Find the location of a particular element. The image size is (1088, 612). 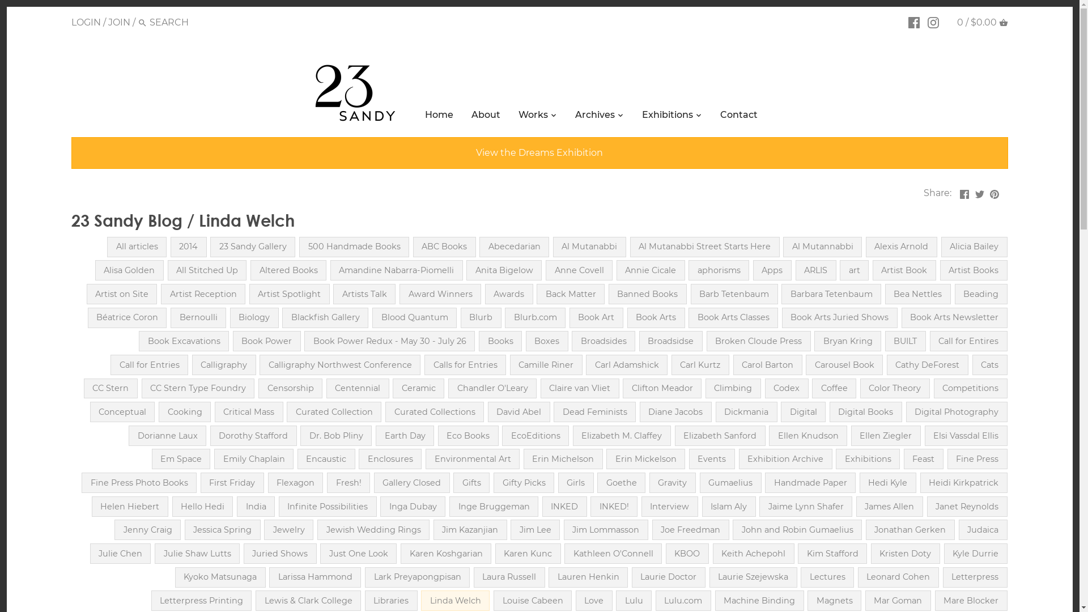

Handmade Paper is located at coordinates (810, 483).